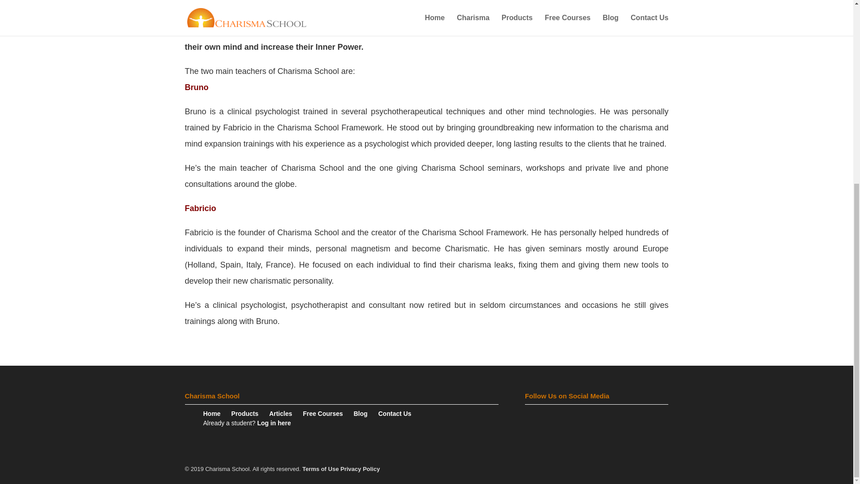 The width and height of the screenshot is (860, 484). I want to click on Home, so click(216, 413).